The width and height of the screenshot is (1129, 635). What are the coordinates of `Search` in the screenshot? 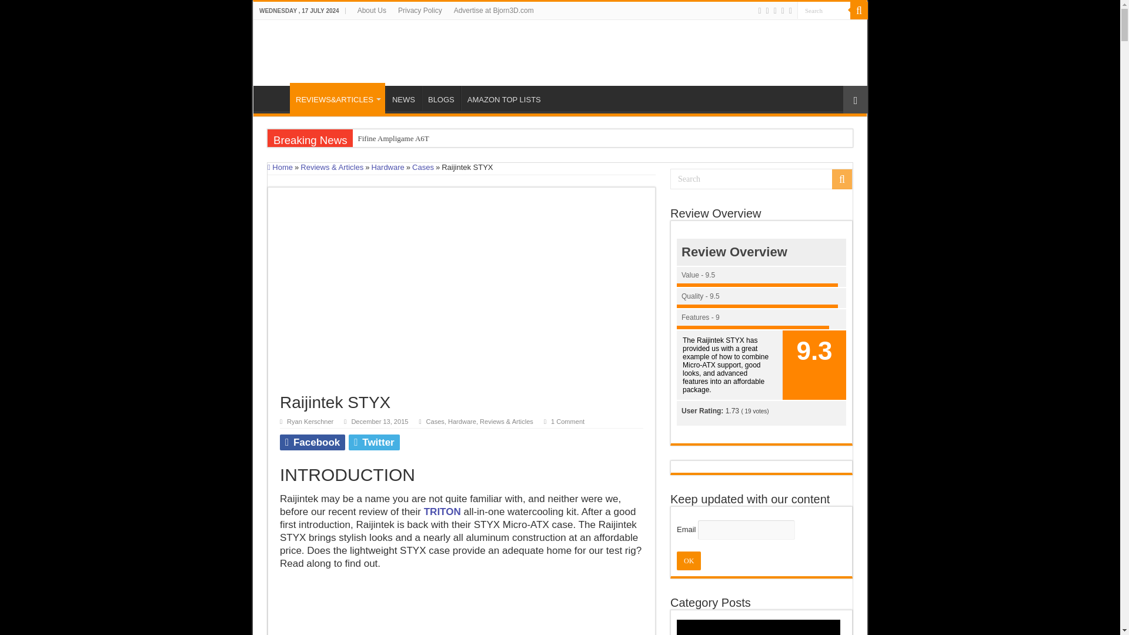 It's located at (859, 11).